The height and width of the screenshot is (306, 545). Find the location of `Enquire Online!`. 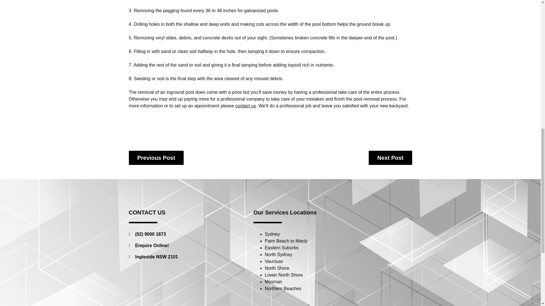

Enquire Online! is located at coordinates (185, 246).